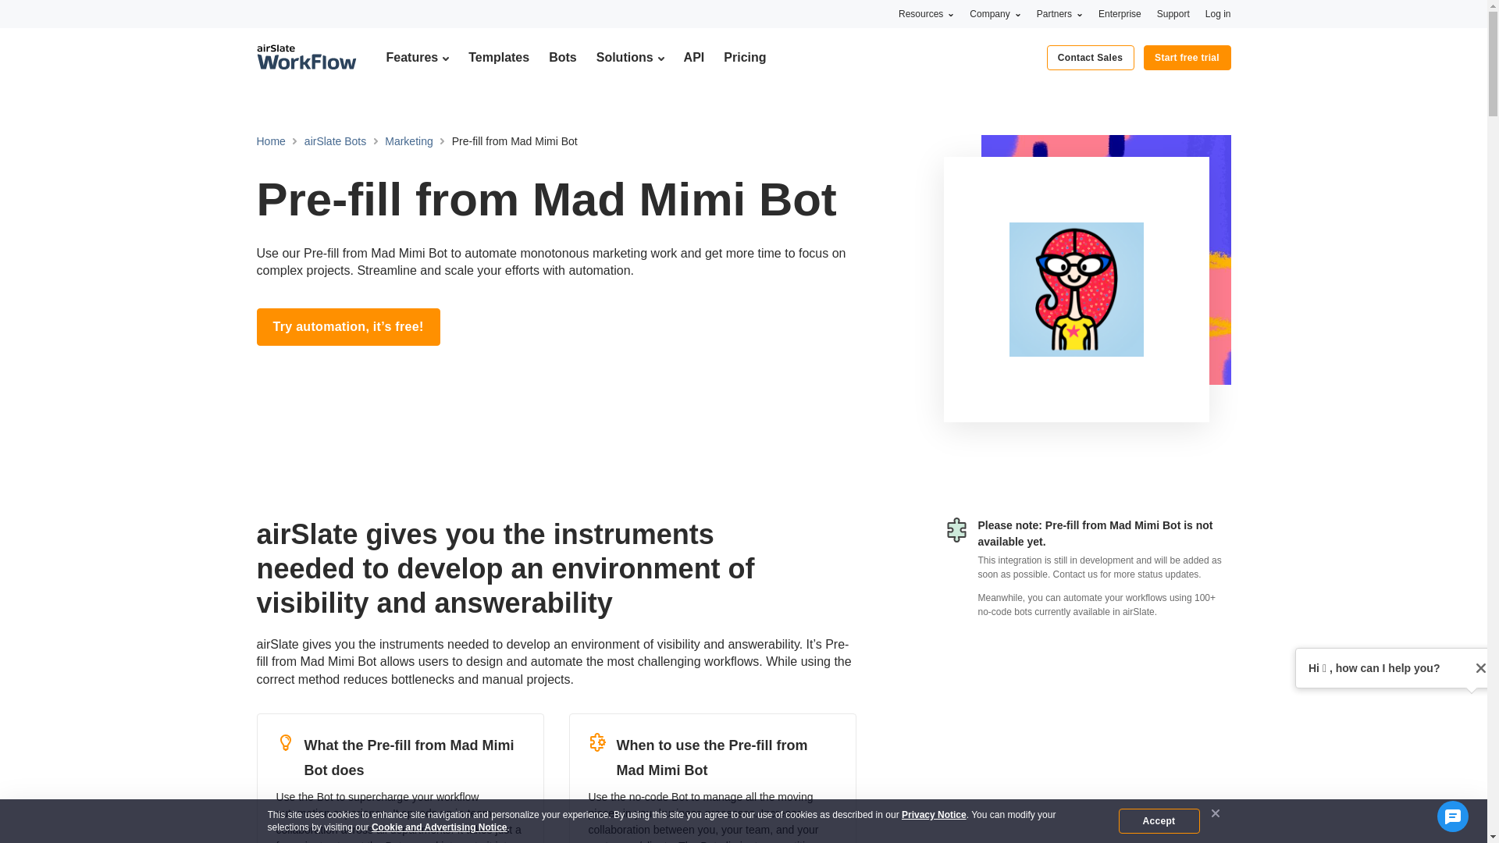 The image size is (1499, 843). I want to click on Templates, so click(498, 57).